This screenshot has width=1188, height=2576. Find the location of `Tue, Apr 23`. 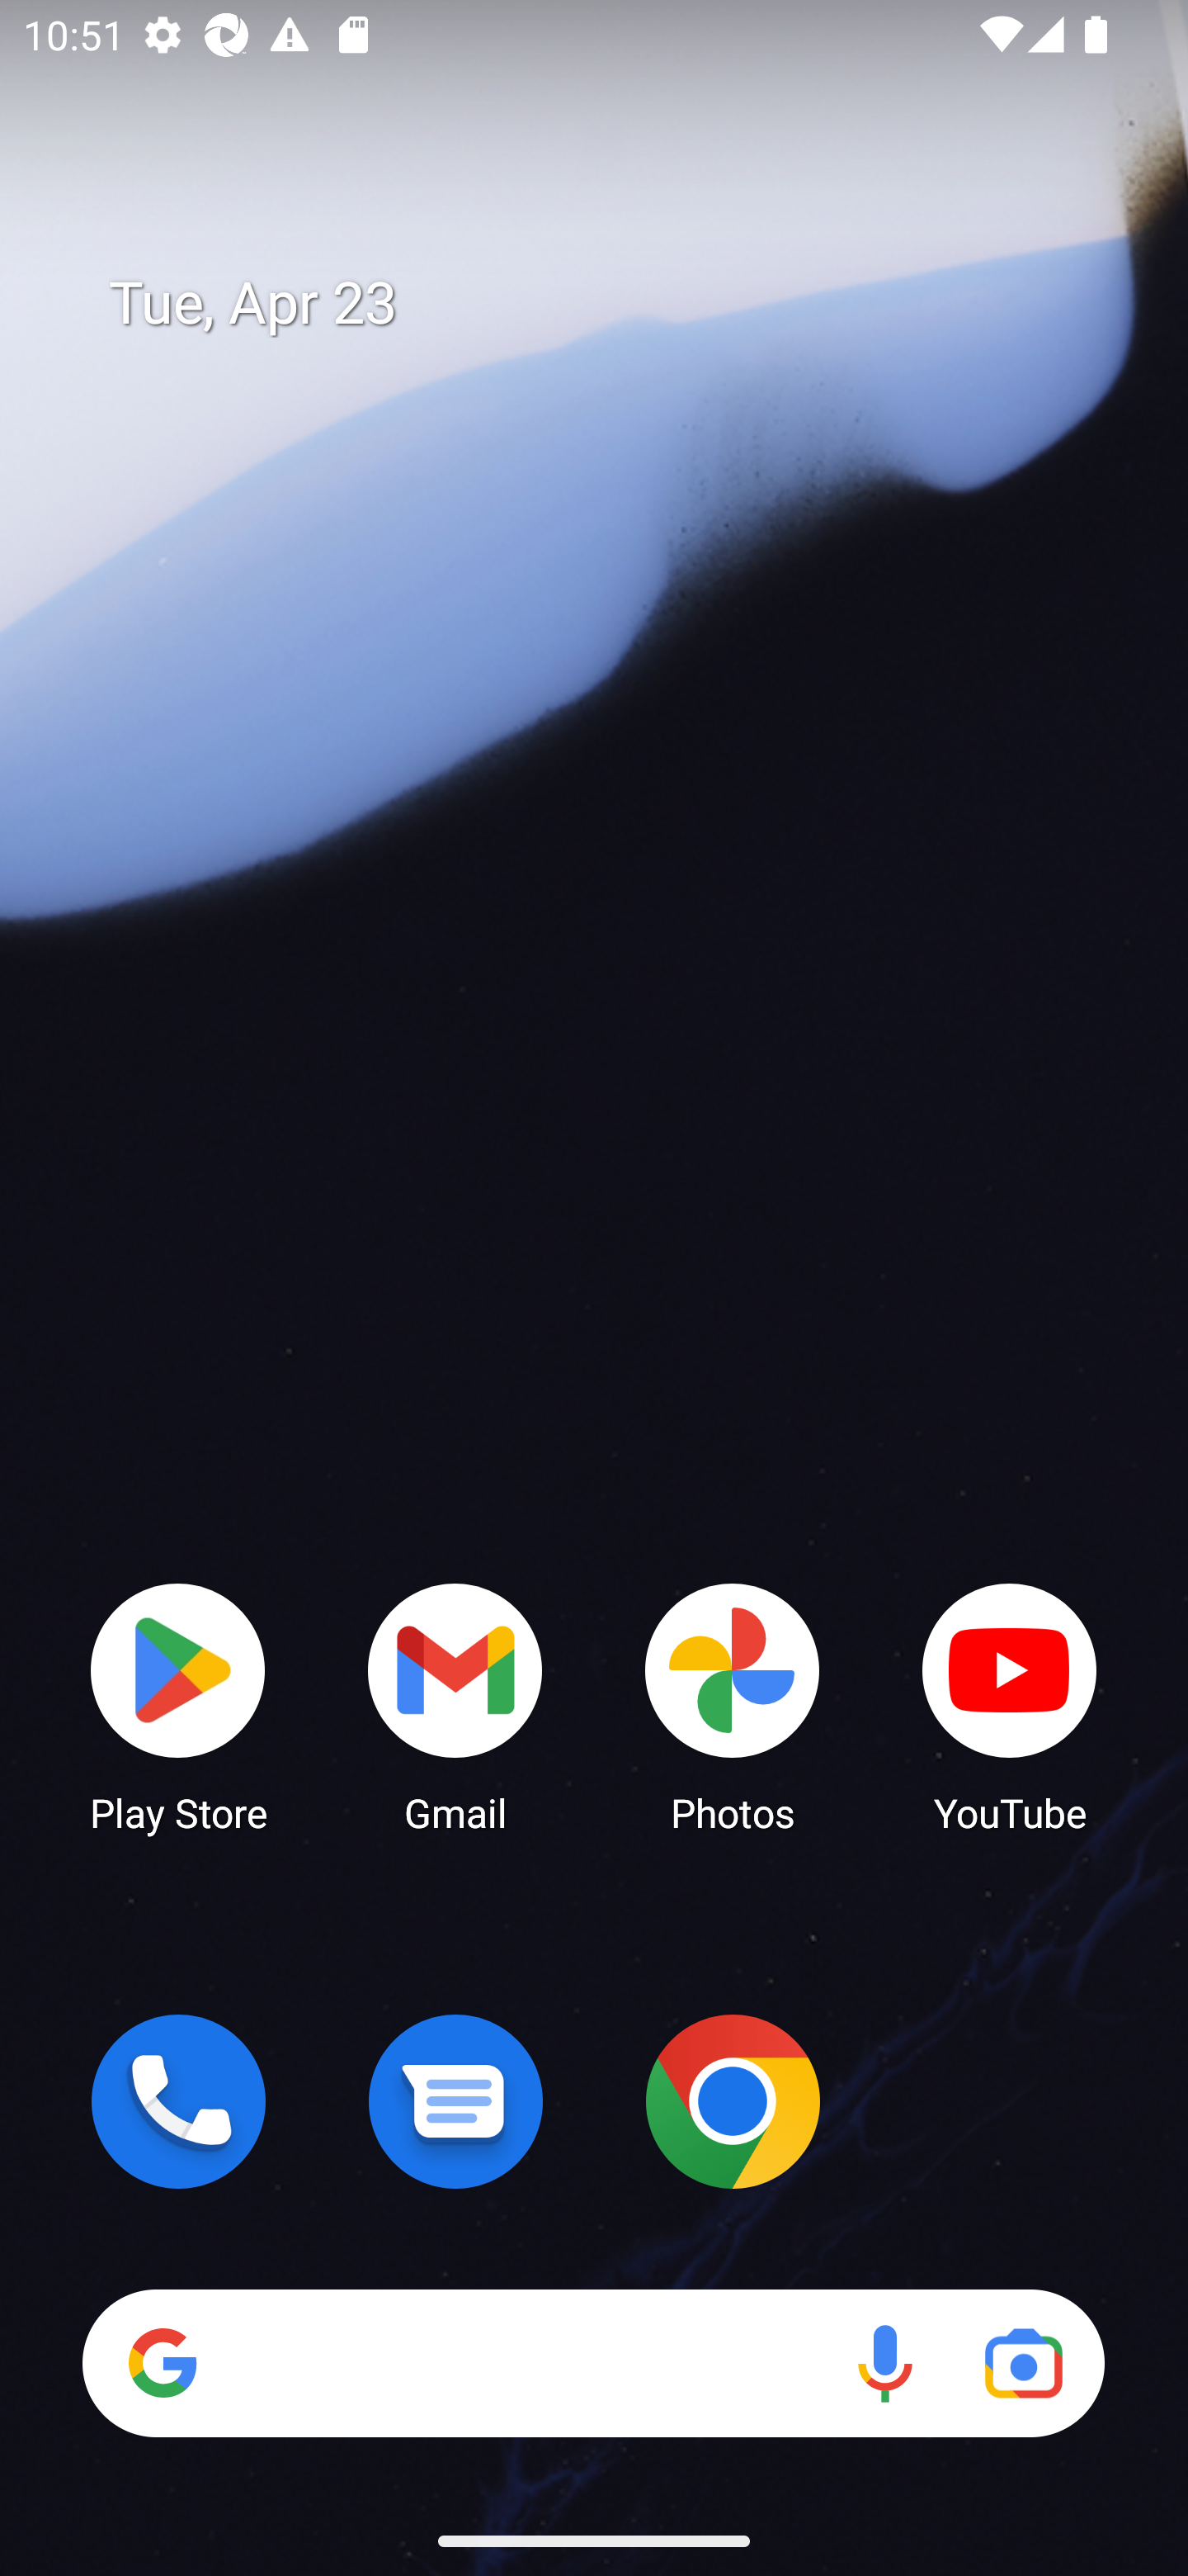

Tue, Apr 23 is located at coordinates (617, 304).